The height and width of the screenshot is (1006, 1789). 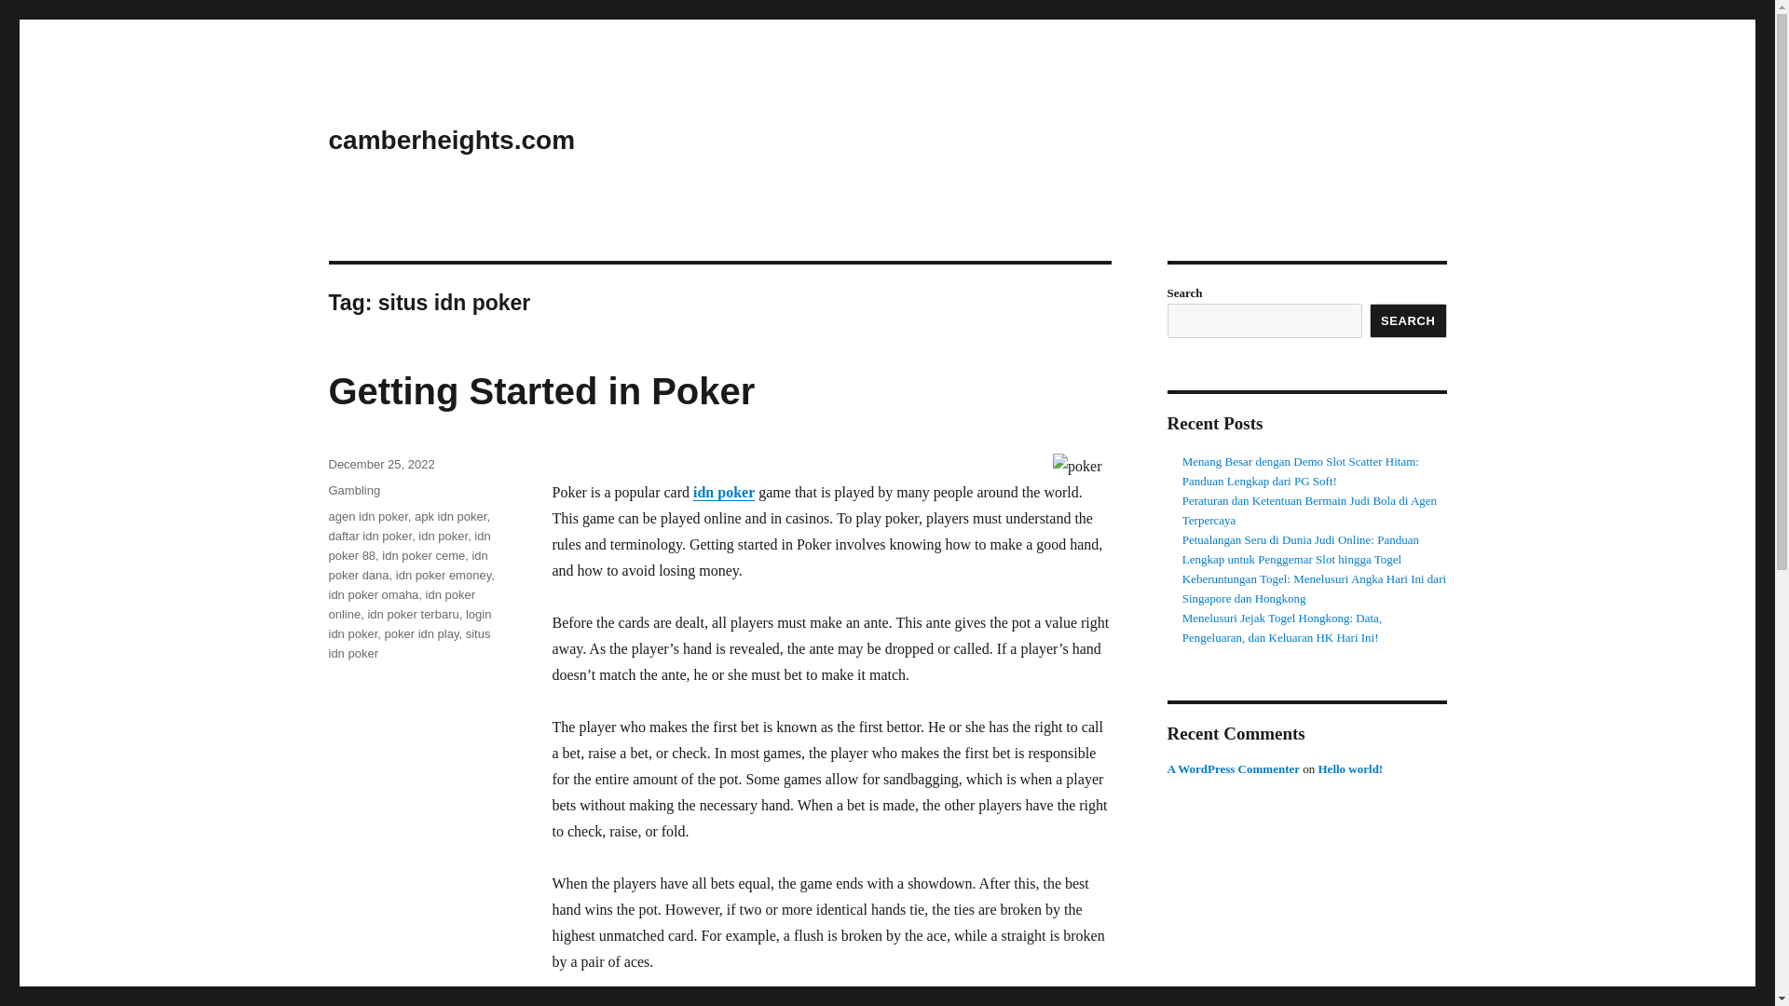 I want to click on login idn poker, so click(x=408, y=624).